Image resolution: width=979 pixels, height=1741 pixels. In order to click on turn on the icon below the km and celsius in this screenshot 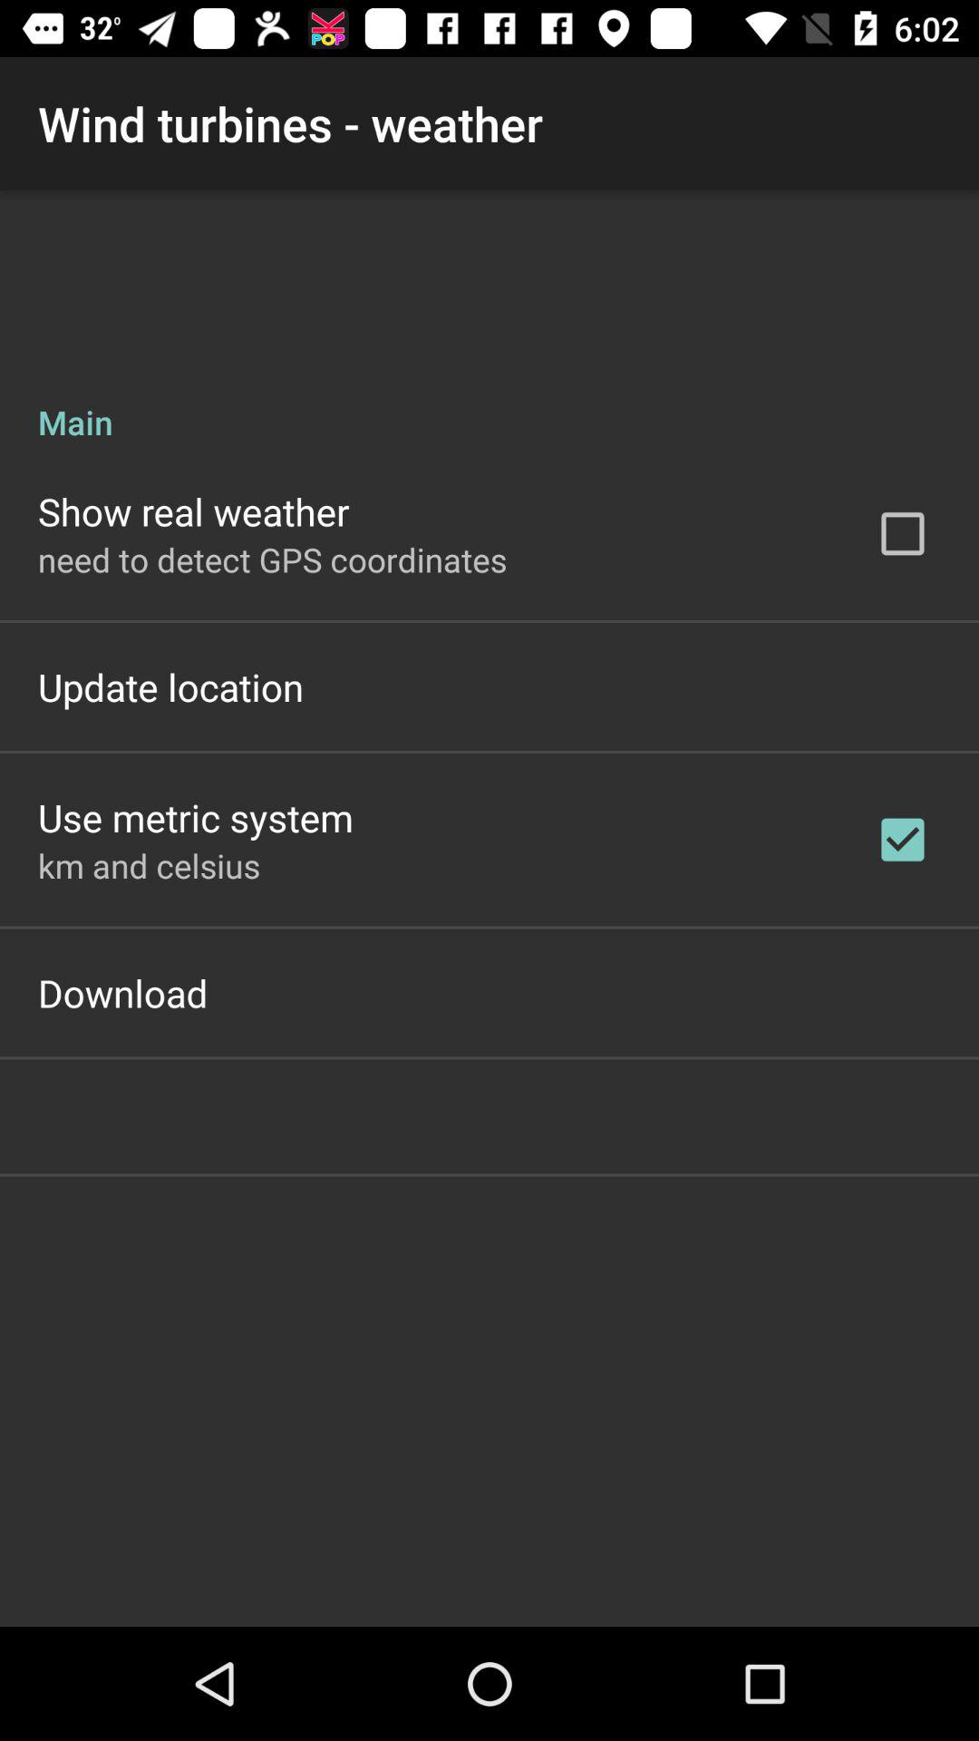, I will do `click(123, 992)`.